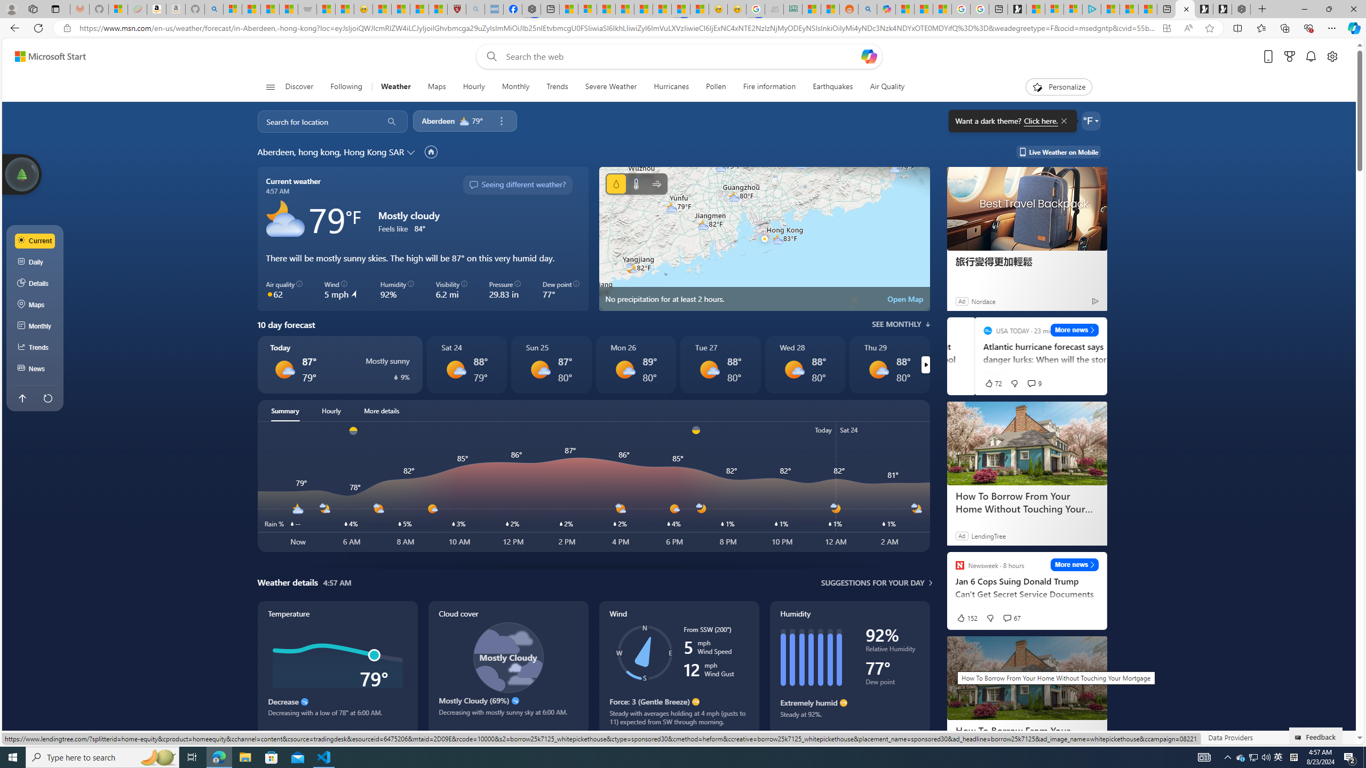  What do you see at coordinates (849, 718) in the screenshot?
I see `Steady at 92%.` at bounding box center [849, 718].